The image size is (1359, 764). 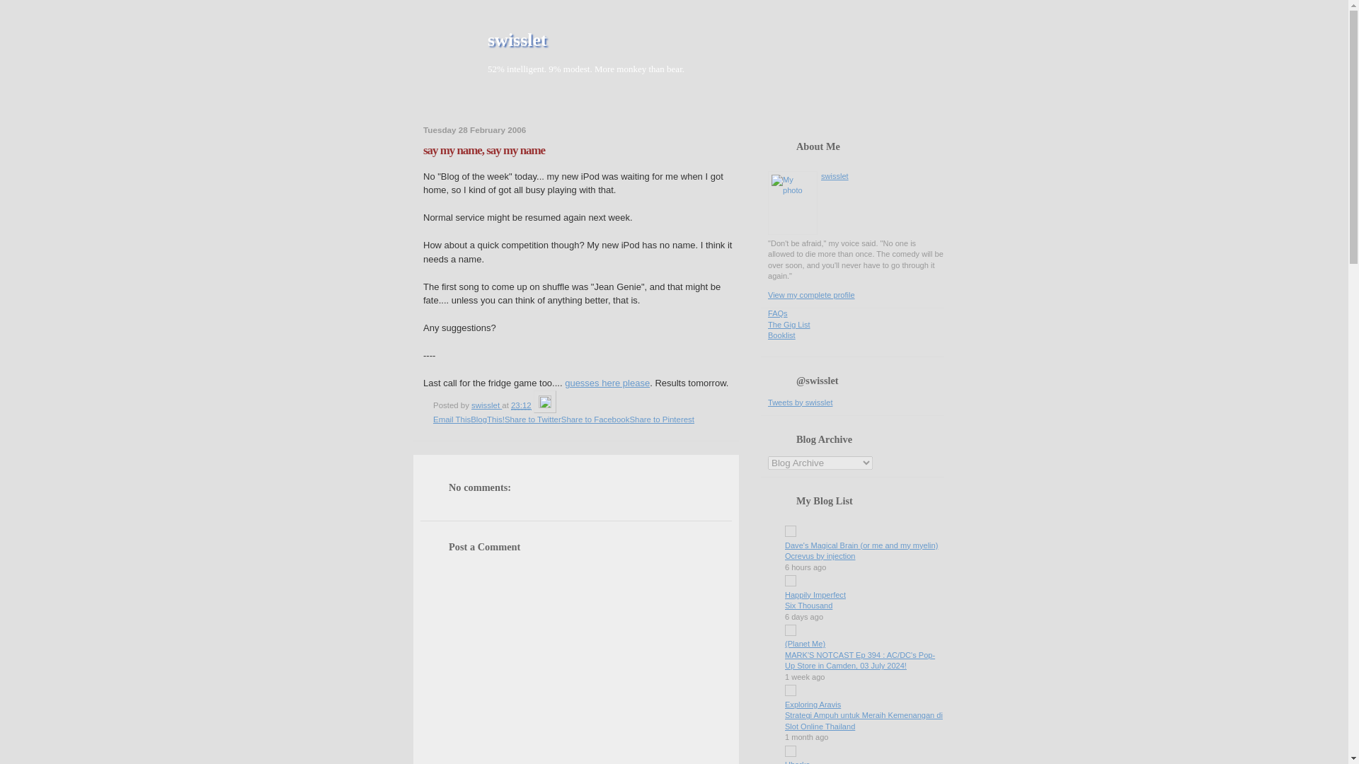 I want to click on Ocrevus by injection, so click(x=820, y=555).